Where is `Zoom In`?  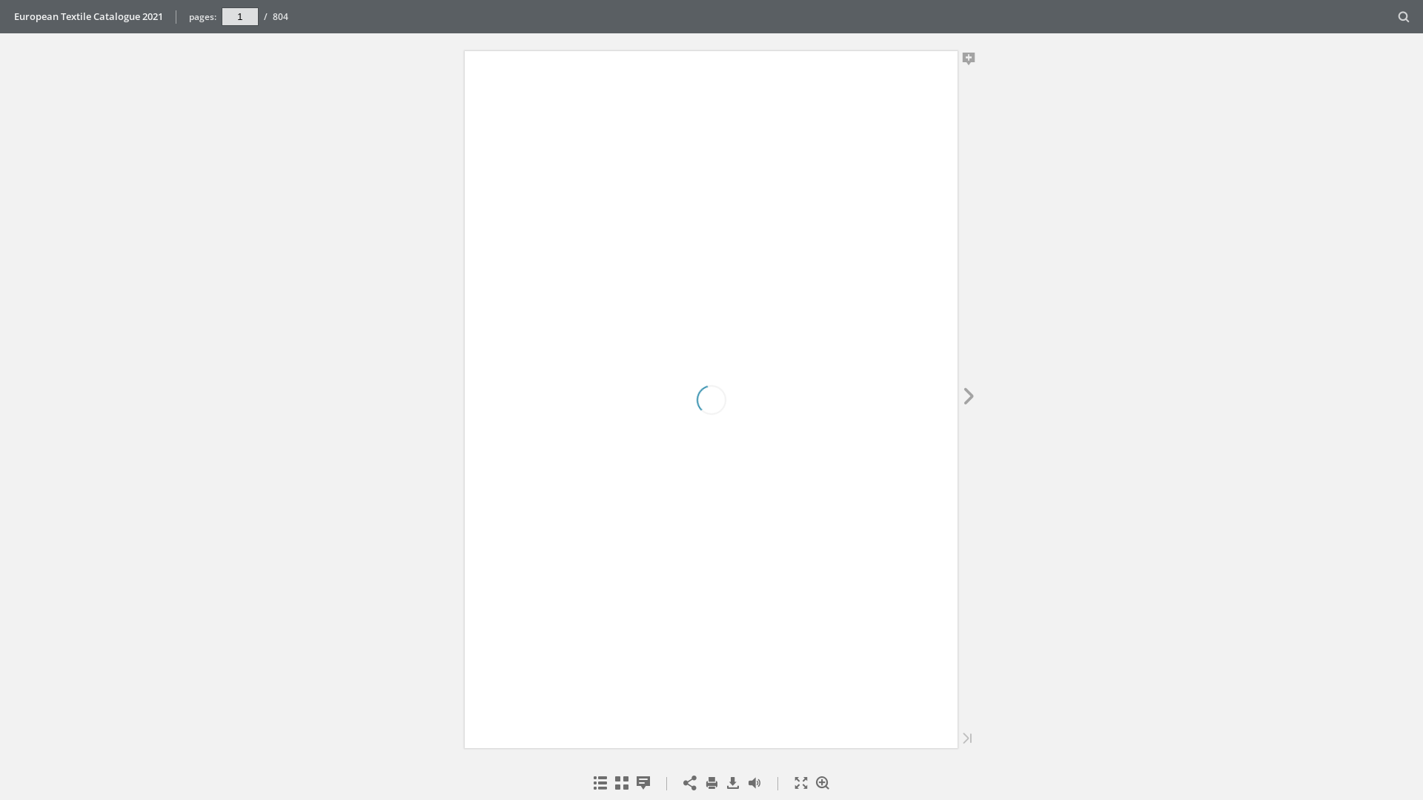 Zoom In is located at coordinates (823, 784).